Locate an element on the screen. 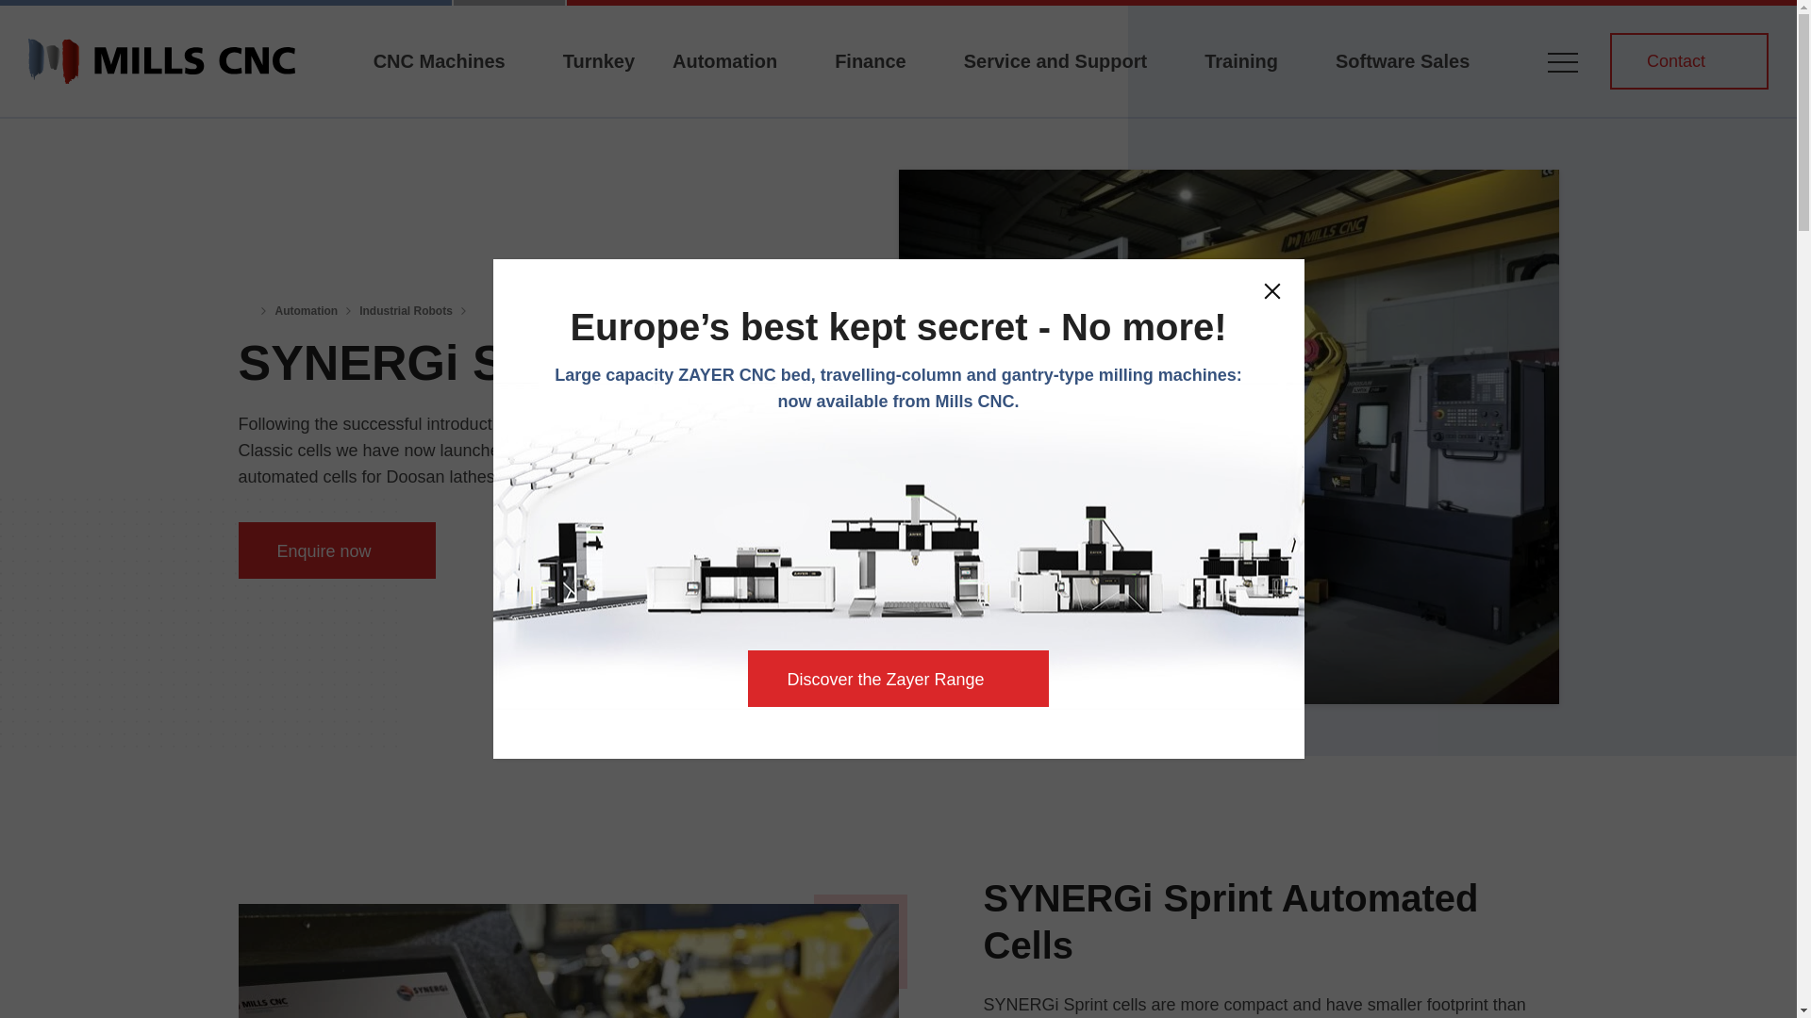  Close is located at coordinates (1271, 290).